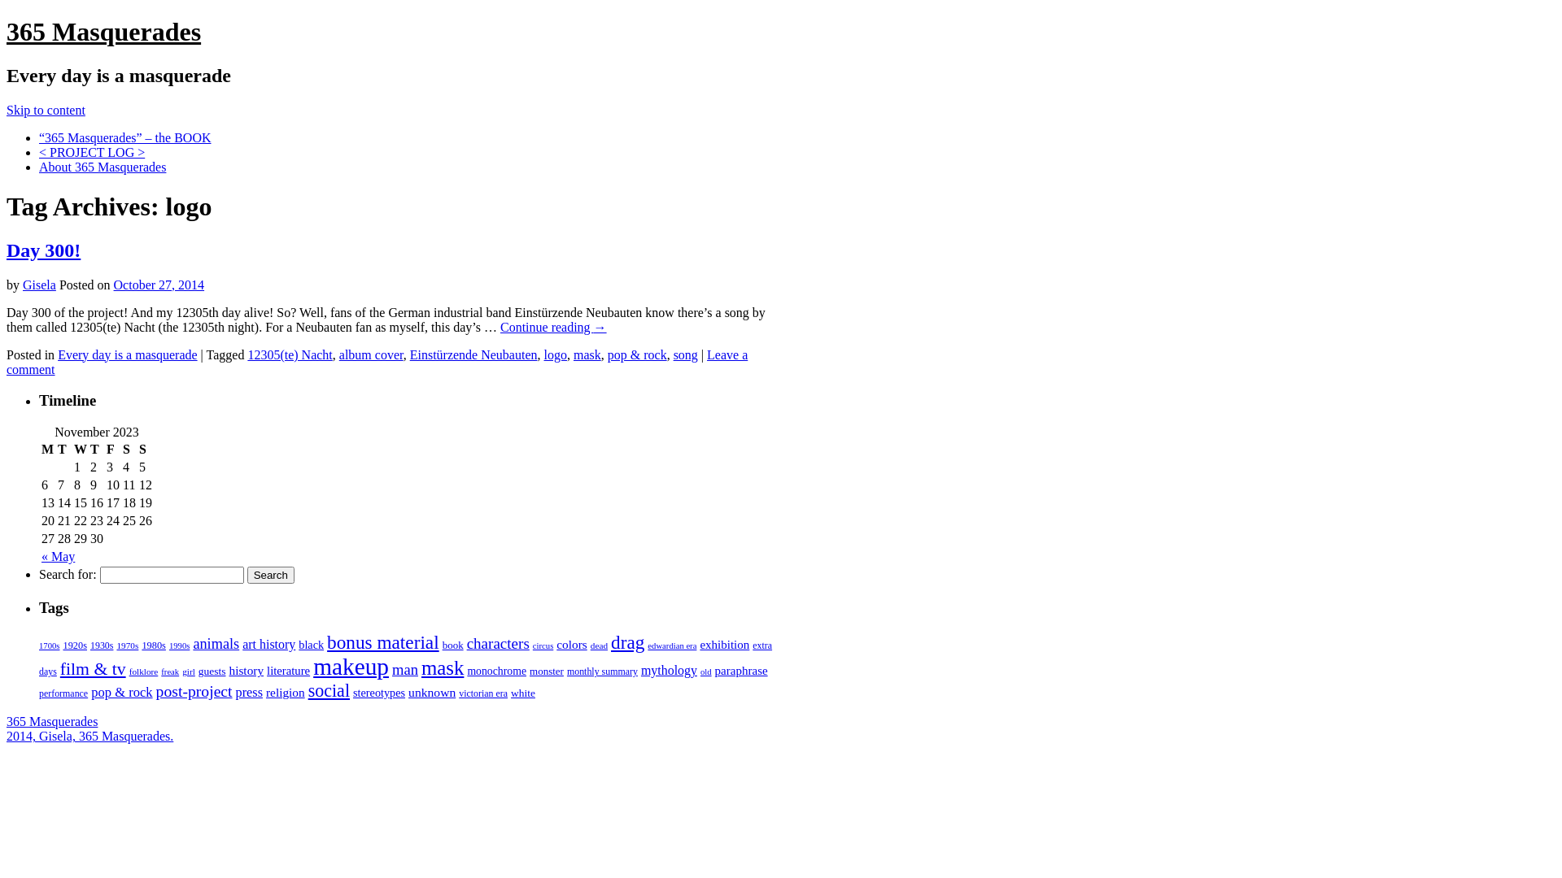 The height and width of the screenshot is (878, 1562). Describe the element at coordinates (246, 670) in the screenshot. I see `history` at that location.